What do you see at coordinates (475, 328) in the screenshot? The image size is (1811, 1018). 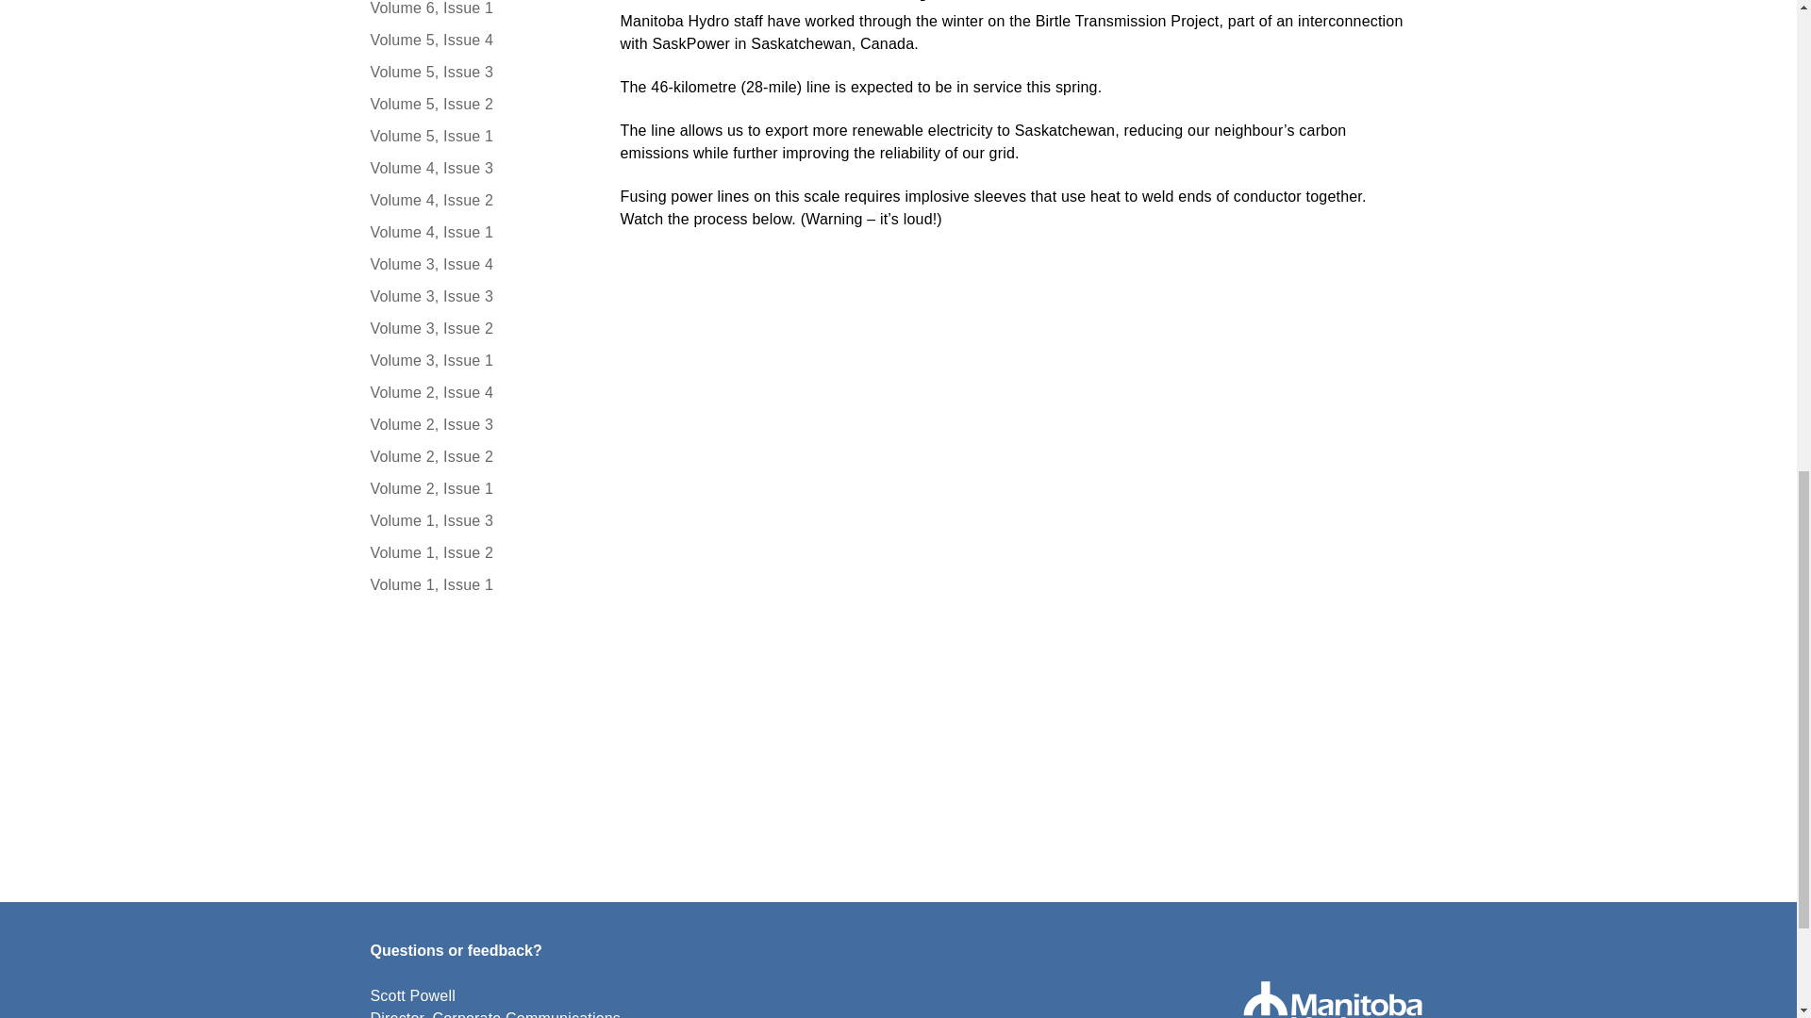 I see `Volume 3, Issue 2` at bounding box center [475, 328].